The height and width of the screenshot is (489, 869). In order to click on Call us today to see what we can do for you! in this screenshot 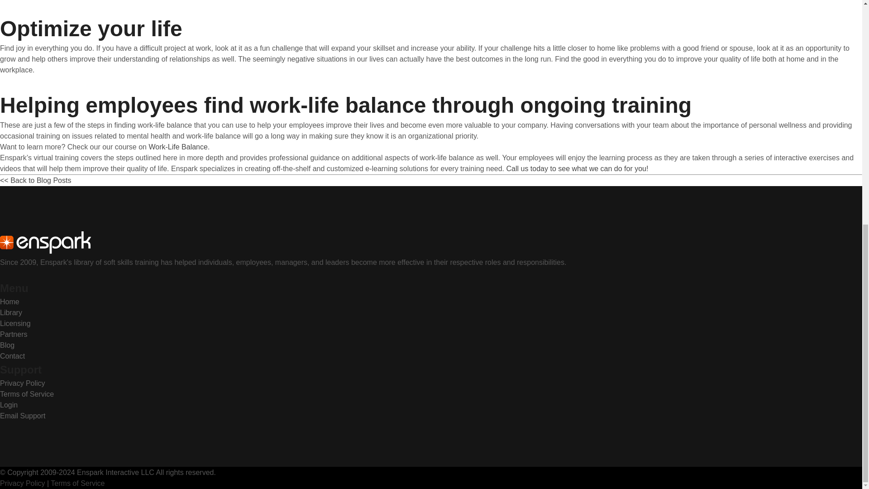, I will do `click(577, 168)`.